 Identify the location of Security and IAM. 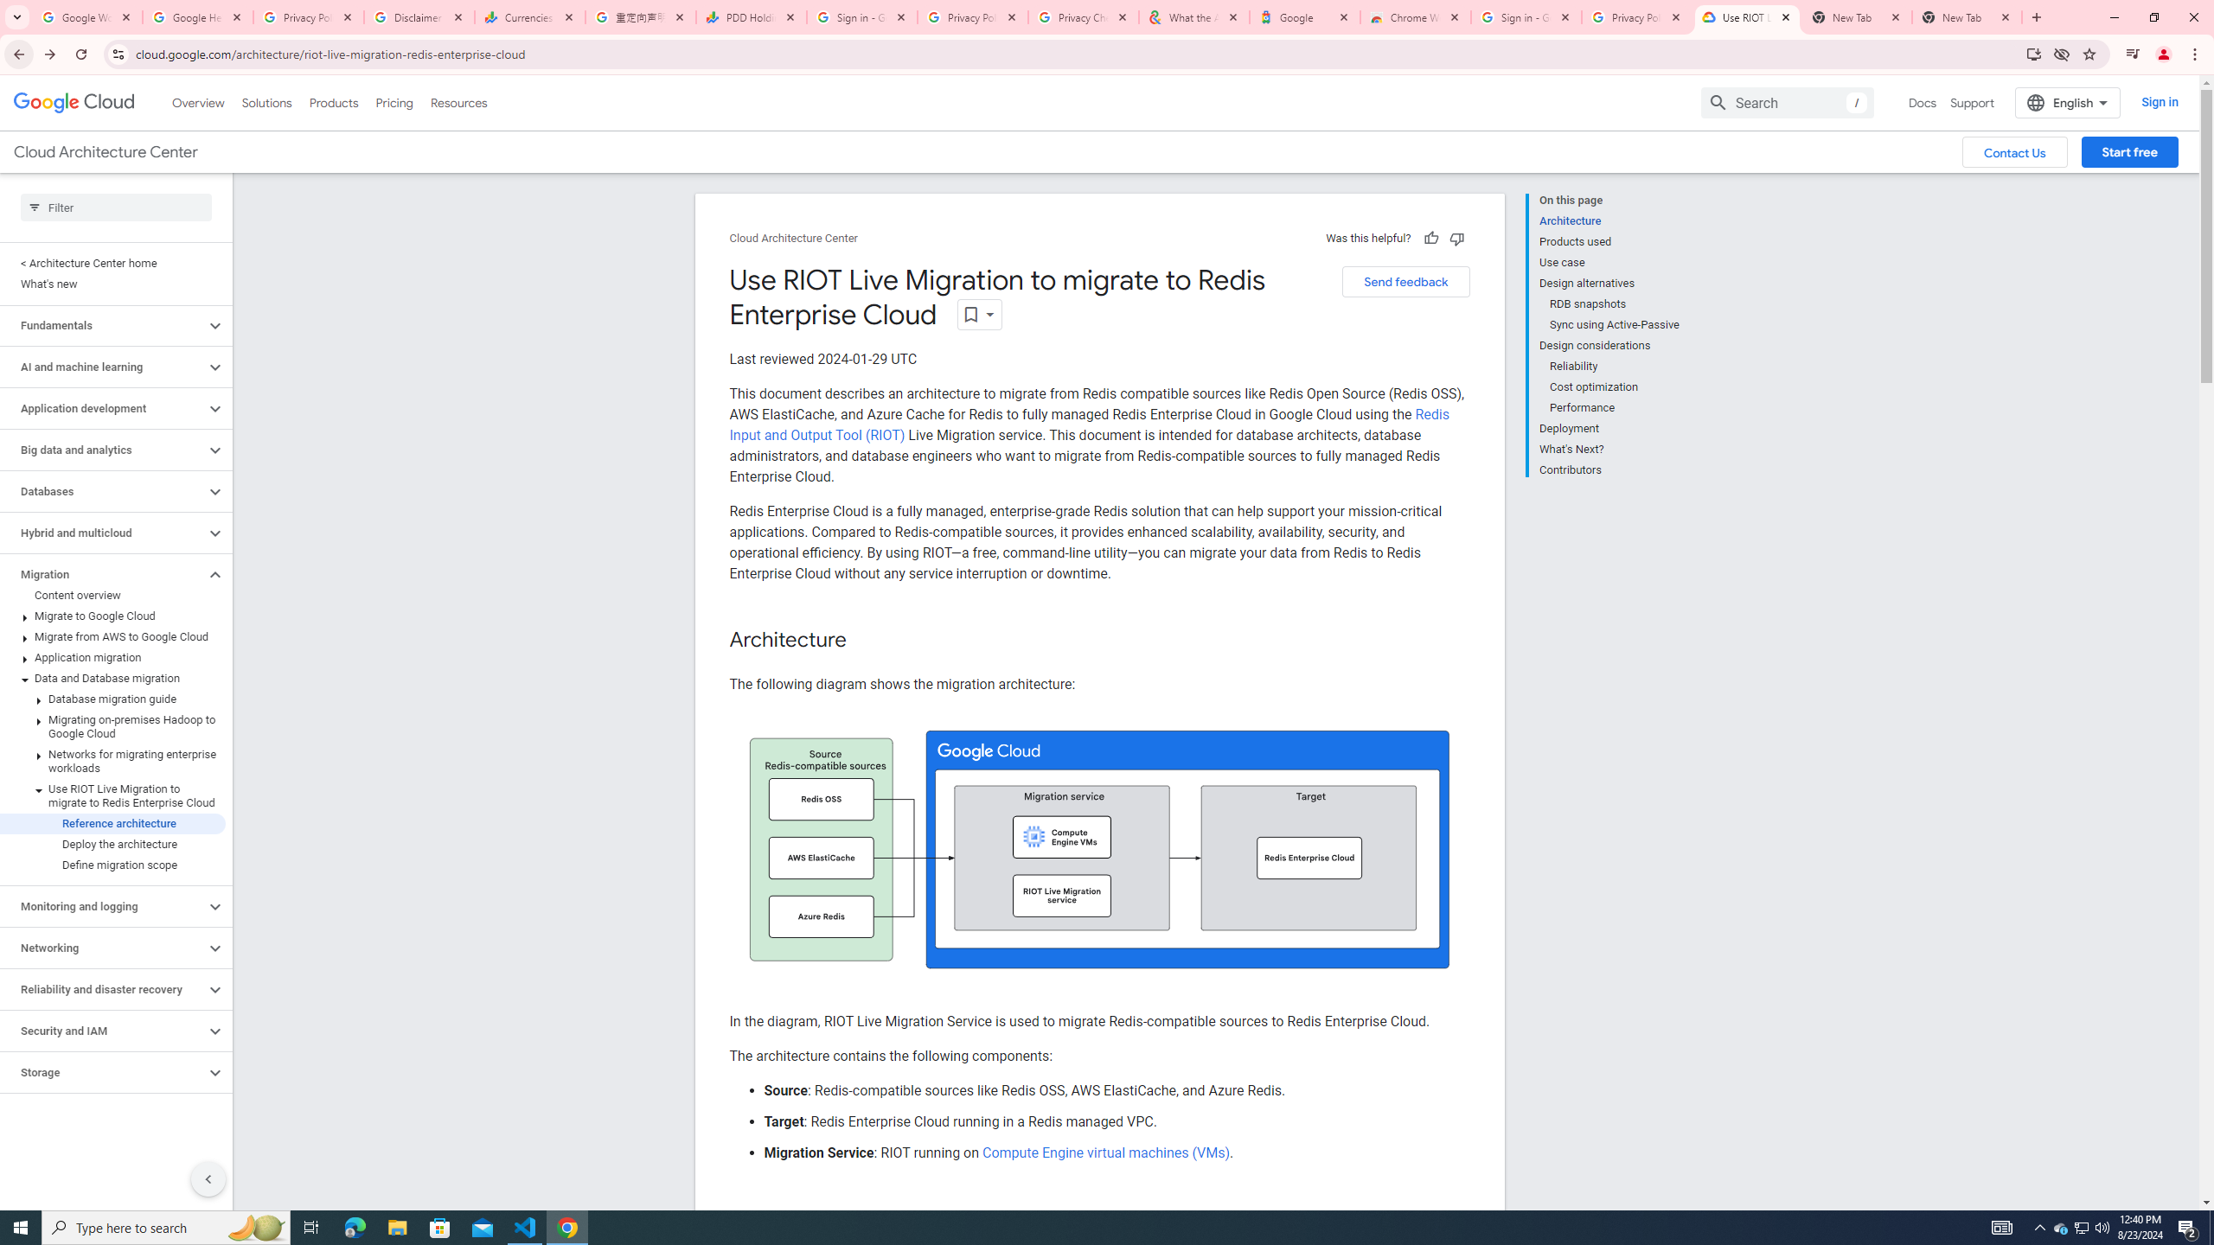
(103, 1031).